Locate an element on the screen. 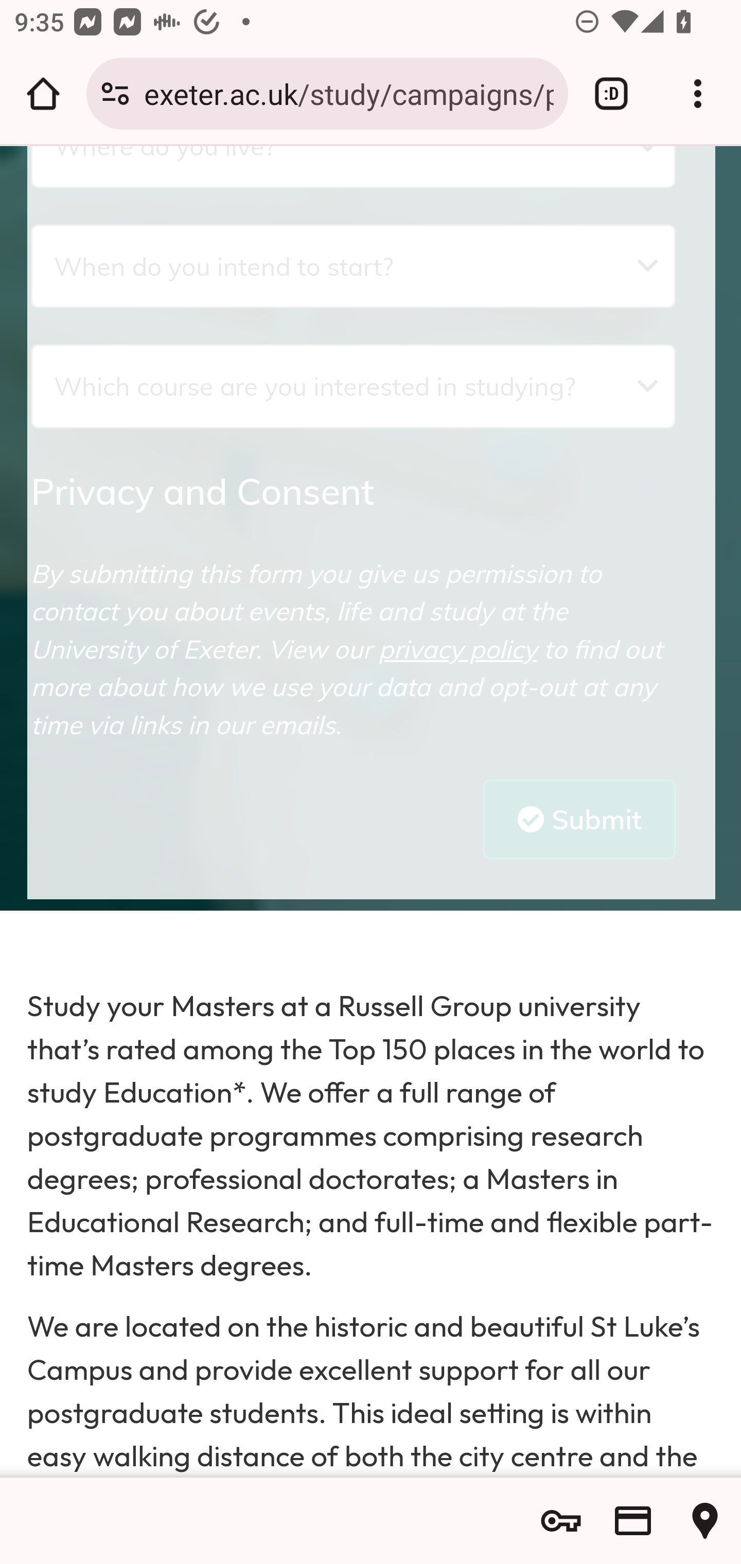 The image size is (741, 1564). Connection is secure is located at coordinates (115, 94).